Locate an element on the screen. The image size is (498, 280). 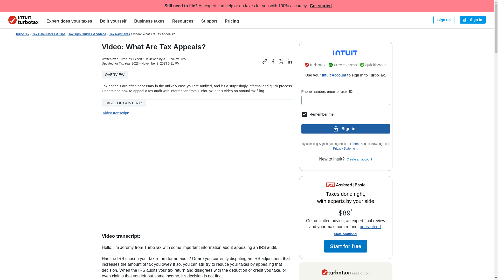
Share this article on Facebook is located at coordinates (273, 61).